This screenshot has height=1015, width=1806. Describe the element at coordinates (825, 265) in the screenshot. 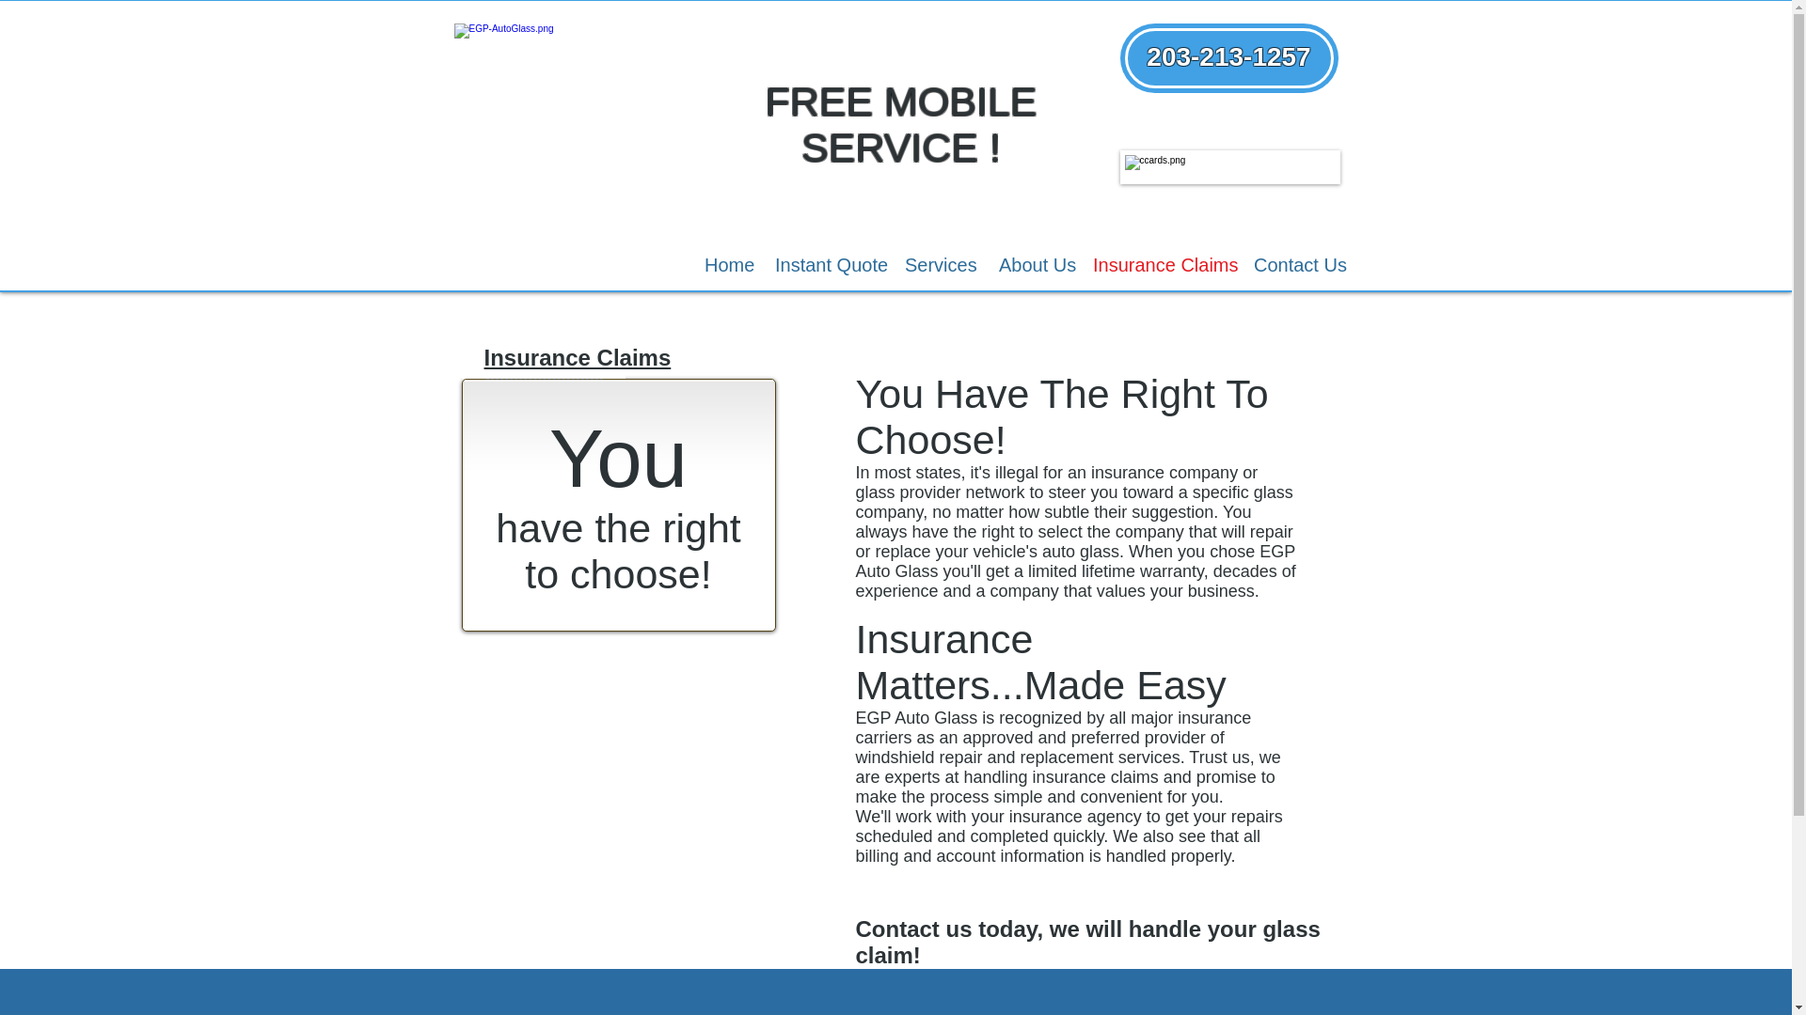

I see `Instant Quote` at that location.